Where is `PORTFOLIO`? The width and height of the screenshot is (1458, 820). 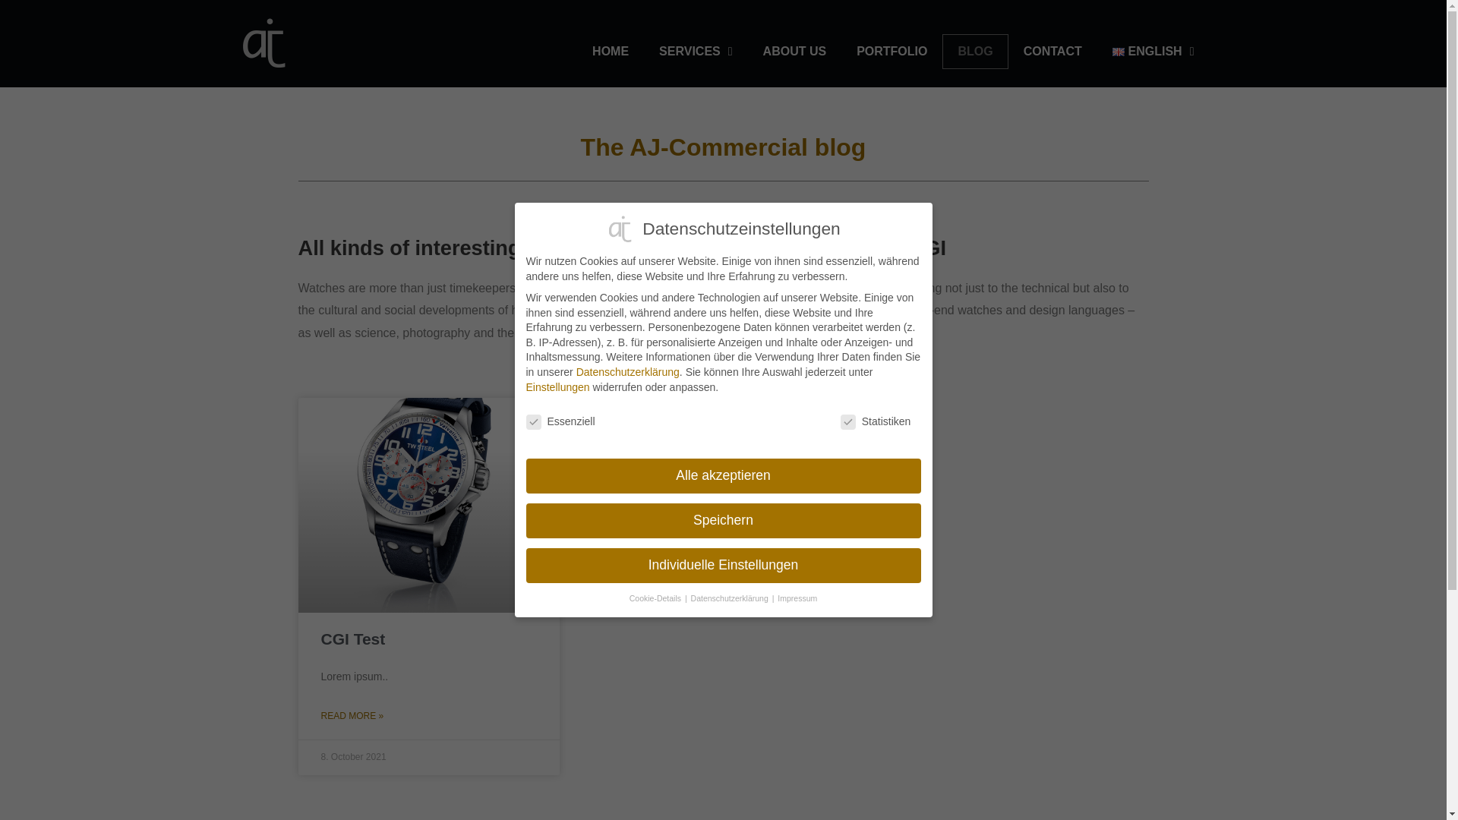
PORTFOLIO is located at coordinates (892, 52).